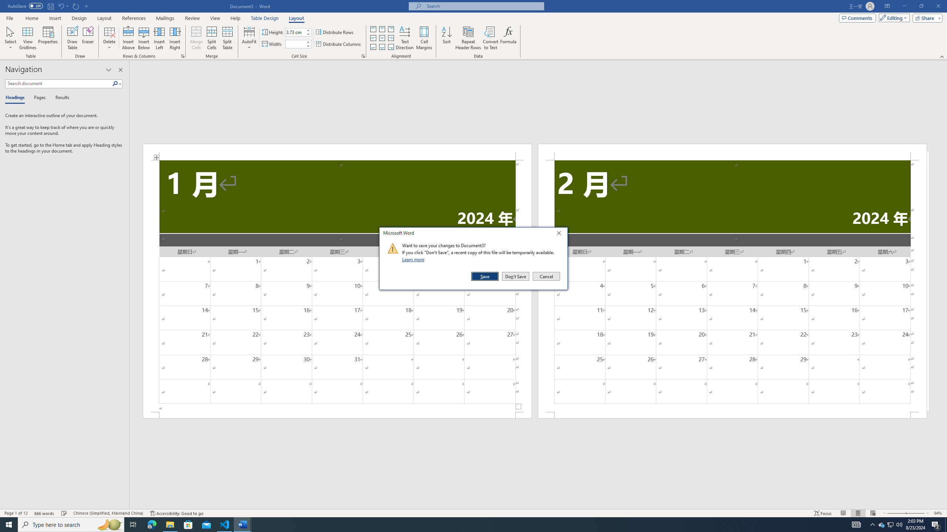 The image size is (947, 532). I want to click on Undo Increase Indent, so click(63, 6).